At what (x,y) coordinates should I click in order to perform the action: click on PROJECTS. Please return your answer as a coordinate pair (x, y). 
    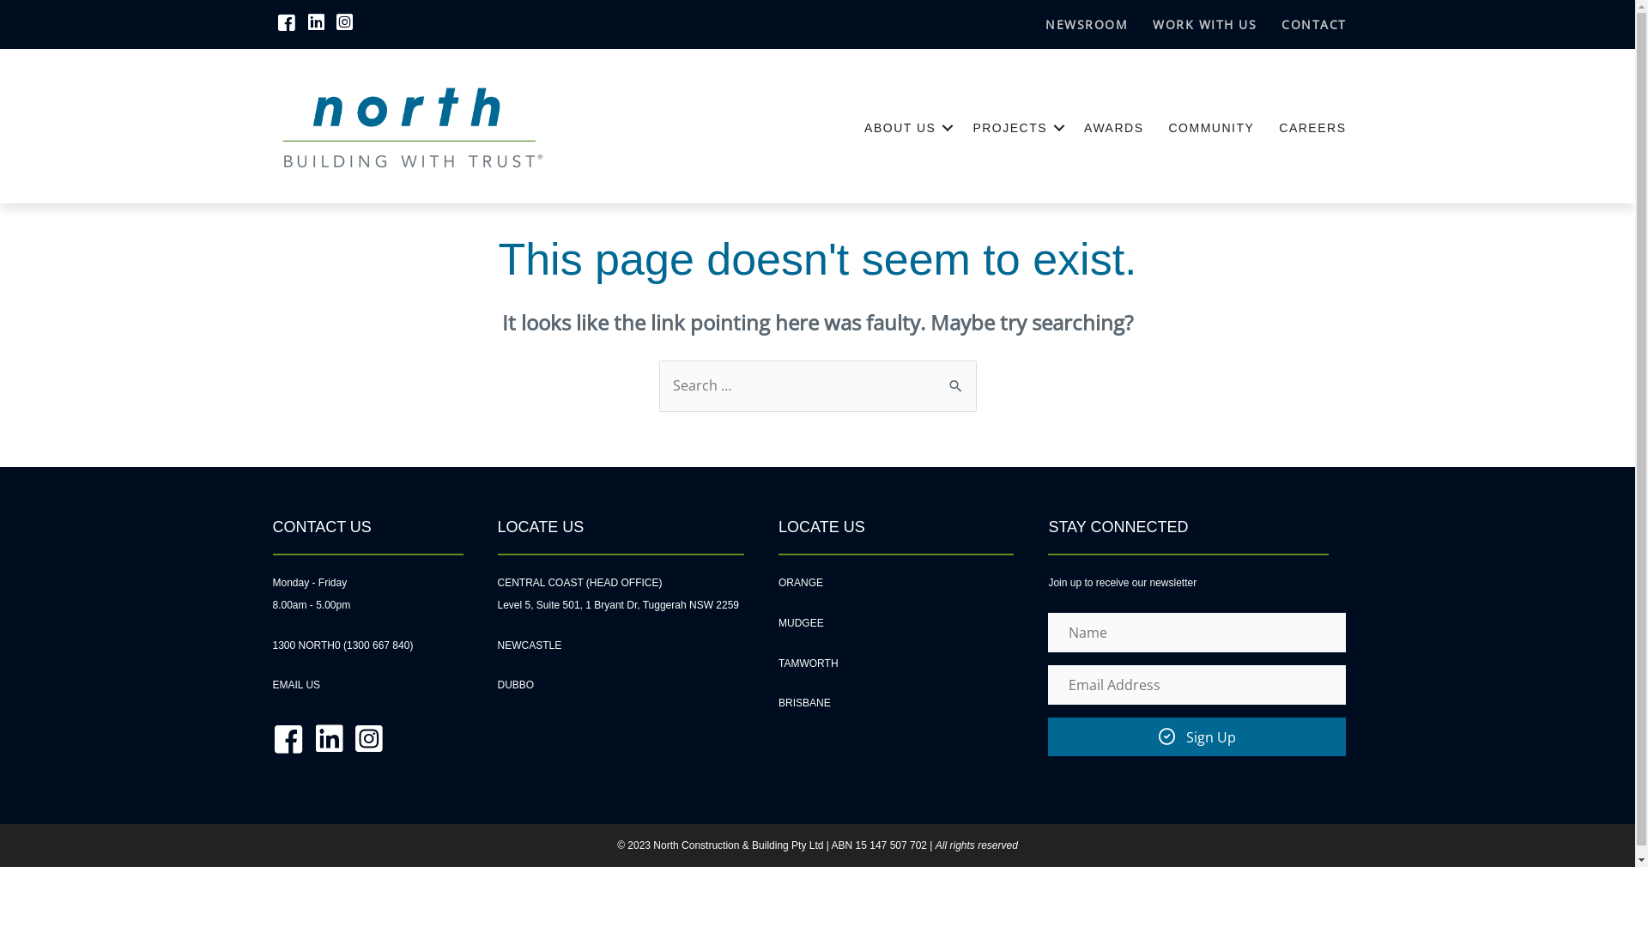
    Looking at the image, I should click on (1016, 128).